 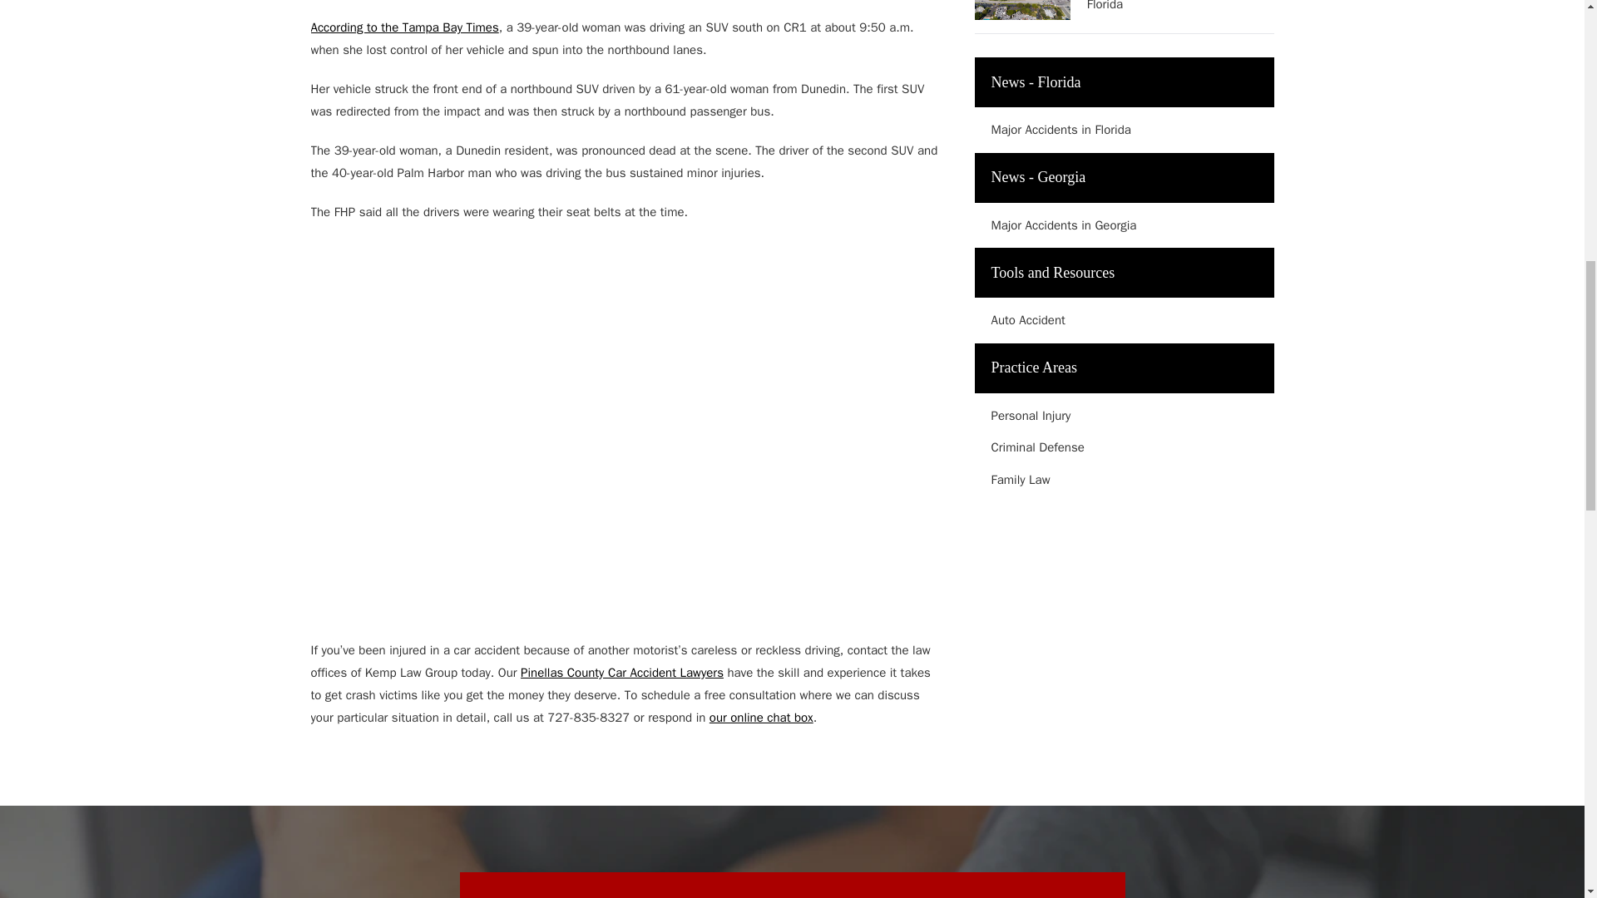 I want to click on According to the Tampa Bay Times, so click(x=404, y=27).